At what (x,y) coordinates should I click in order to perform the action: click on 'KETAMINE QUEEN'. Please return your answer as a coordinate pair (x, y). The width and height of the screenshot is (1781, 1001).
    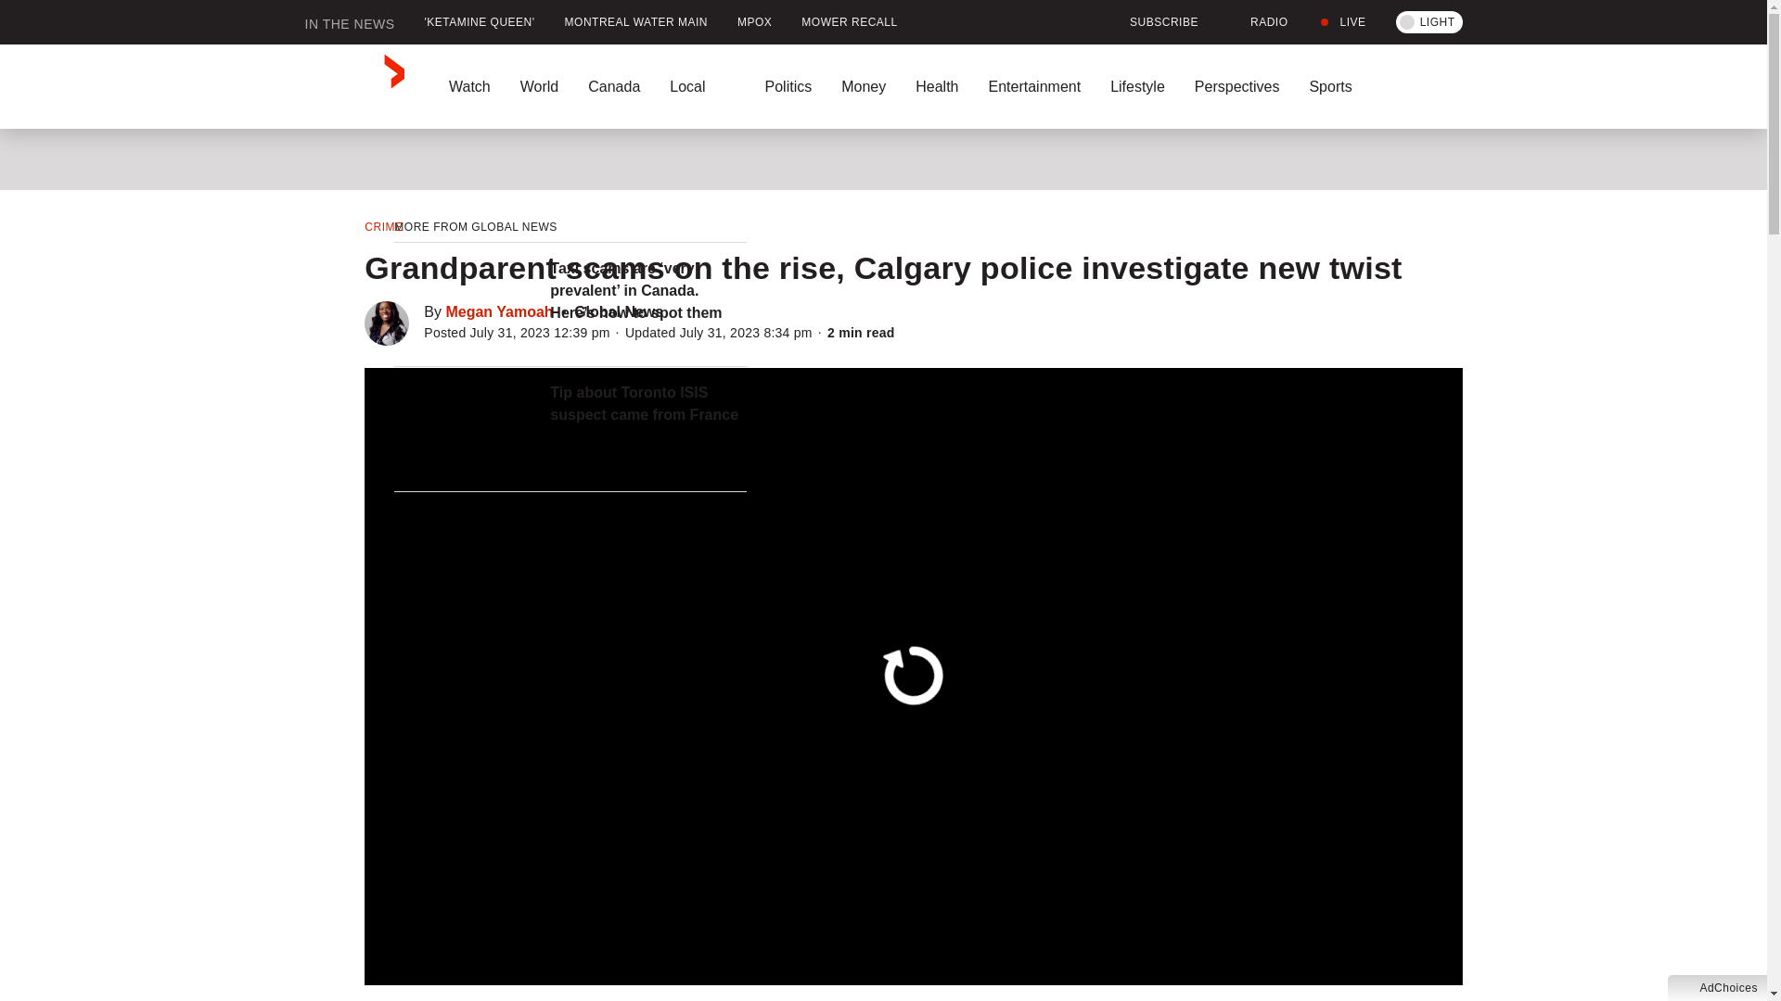
    Looking at the image, I should click on (480, 22).